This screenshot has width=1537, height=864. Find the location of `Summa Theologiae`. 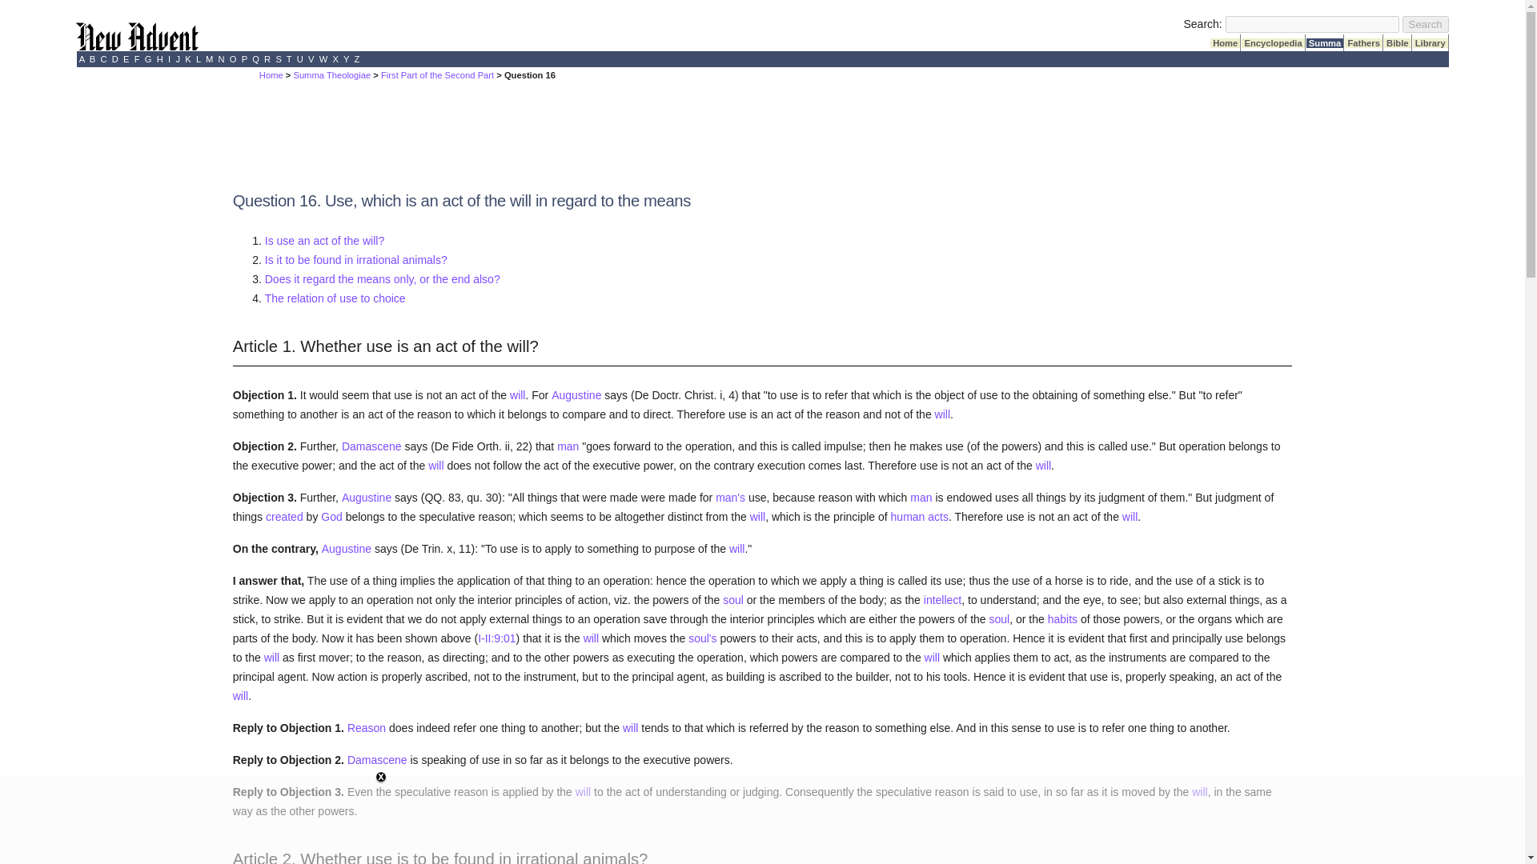

Summa Theologiae is located at coordinates (331, 75).